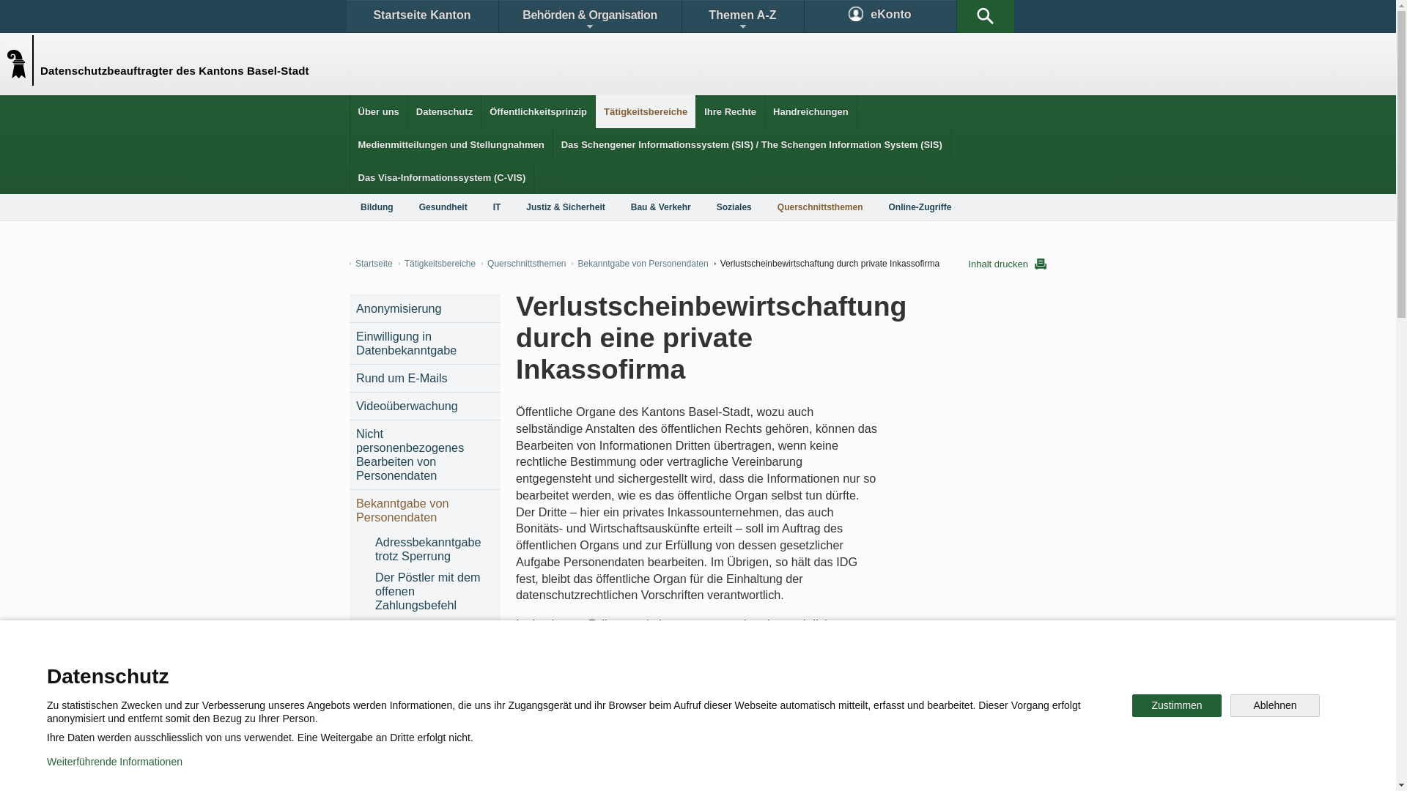 This screenshot has height=791, width=1407. Describe the element at coordinates (434, 634) in the screenshot. I see `Der beliebte Geschenkkoffer` at that location.